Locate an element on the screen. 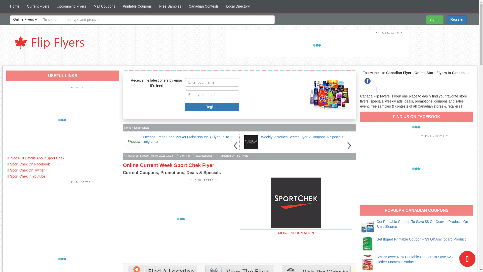 The image size is (483, 272). Follow Sport Chek On Twitter is located at coordinates (63, 171).